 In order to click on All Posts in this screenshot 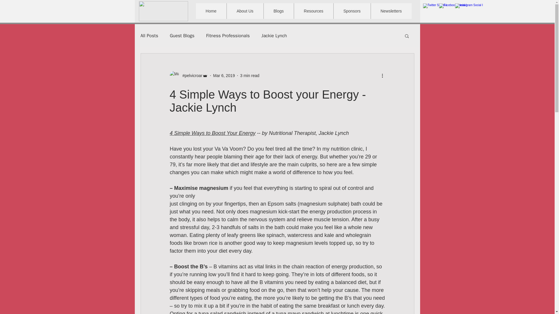, I will do `click(149, 35)`.